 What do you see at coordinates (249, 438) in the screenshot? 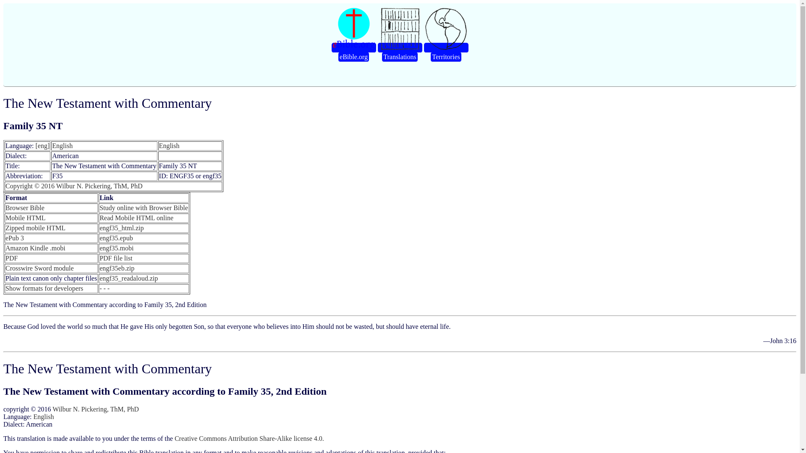
I see `Creative Commons Attribution Share-Alike license 4.0.` at bounding box center [249, 438].